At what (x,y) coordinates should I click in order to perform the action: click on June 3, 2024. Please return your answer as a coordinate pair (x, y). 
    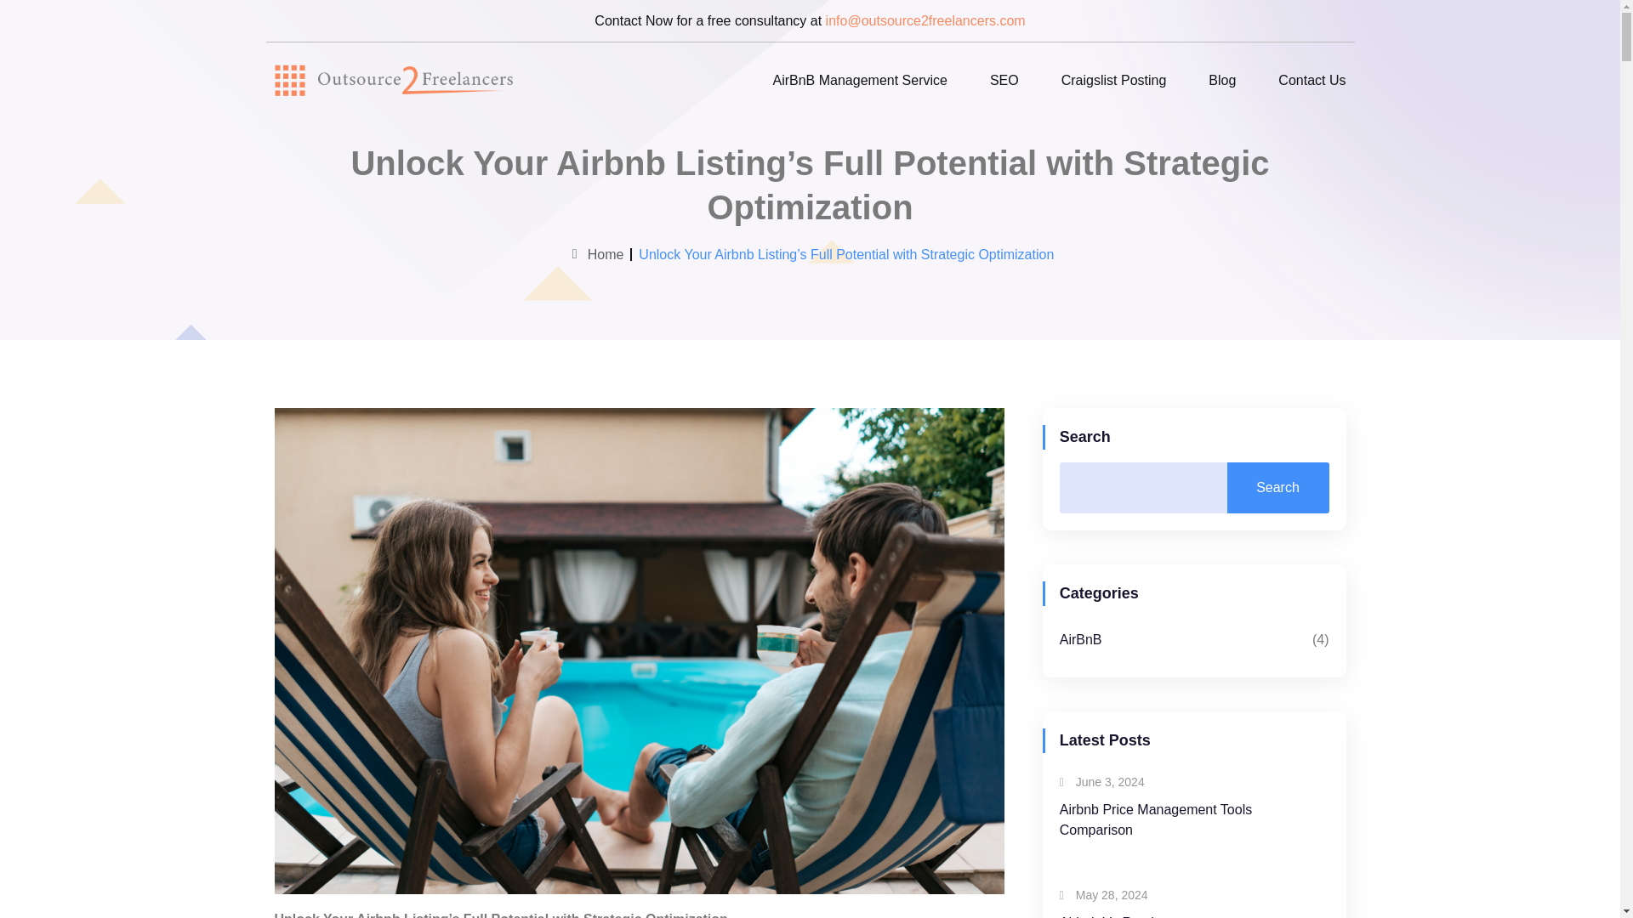
    Looking at the image, I should click on (1102, 782).